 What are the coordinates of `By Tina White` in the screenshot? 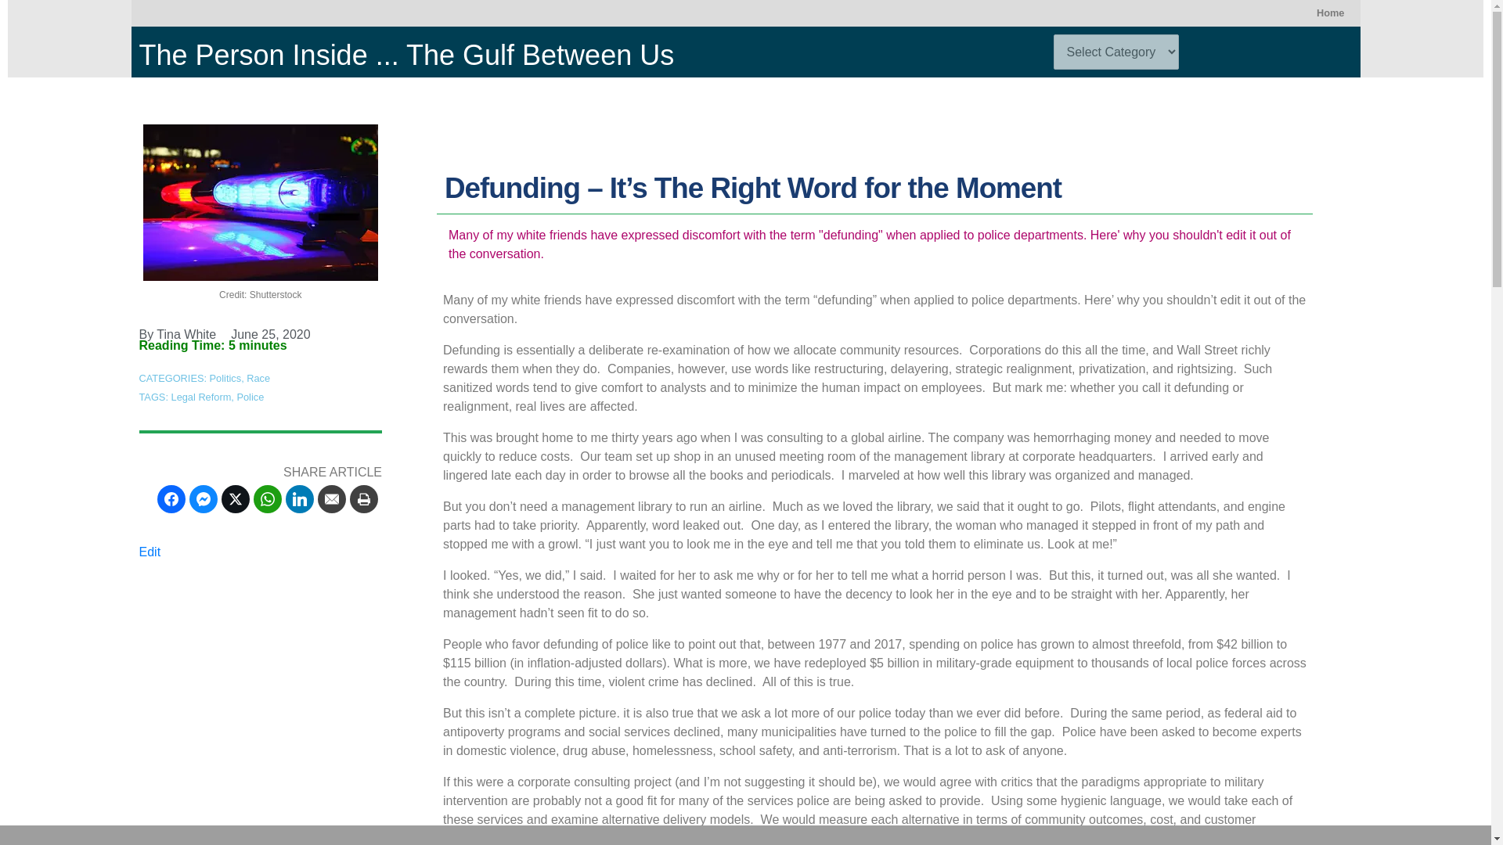 It's located at (178, 334).